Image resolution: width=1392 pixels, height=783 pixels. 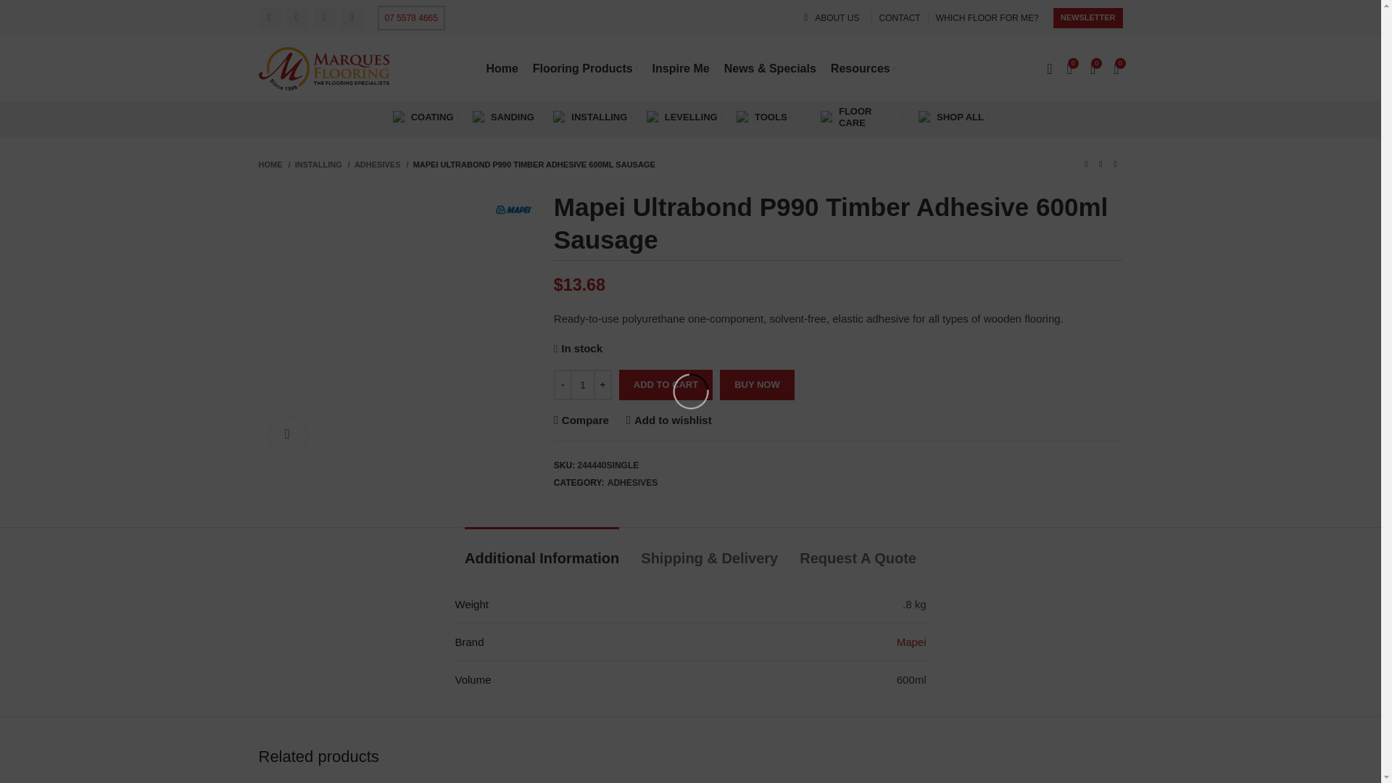 What do you see at coordinates (1088, 17) in the screenshot?
I see `NEWSLETTER` at bounding box center [1088, 17].